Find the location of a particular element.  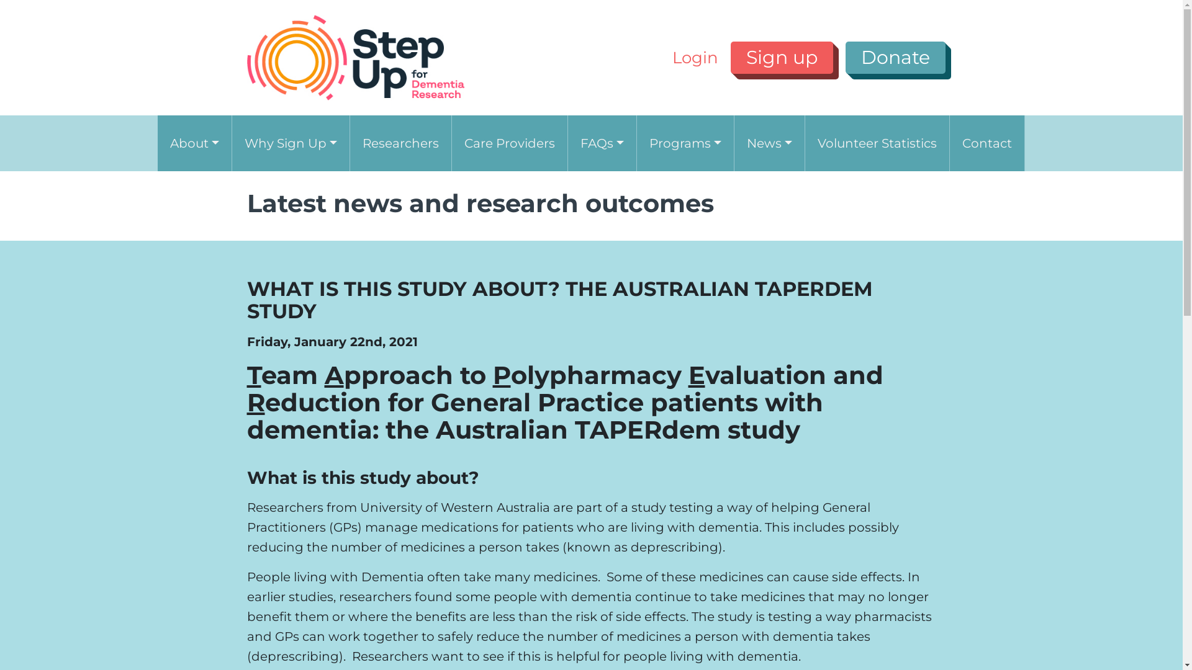

Programs is located at coordinates (685, 143).